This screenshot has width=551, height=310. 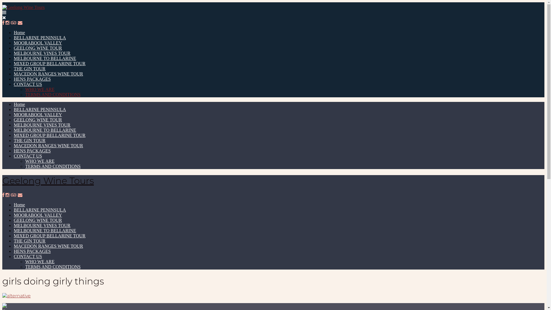 I want to click on BELLARINE PENINSULA, so click(x=40, y=110).